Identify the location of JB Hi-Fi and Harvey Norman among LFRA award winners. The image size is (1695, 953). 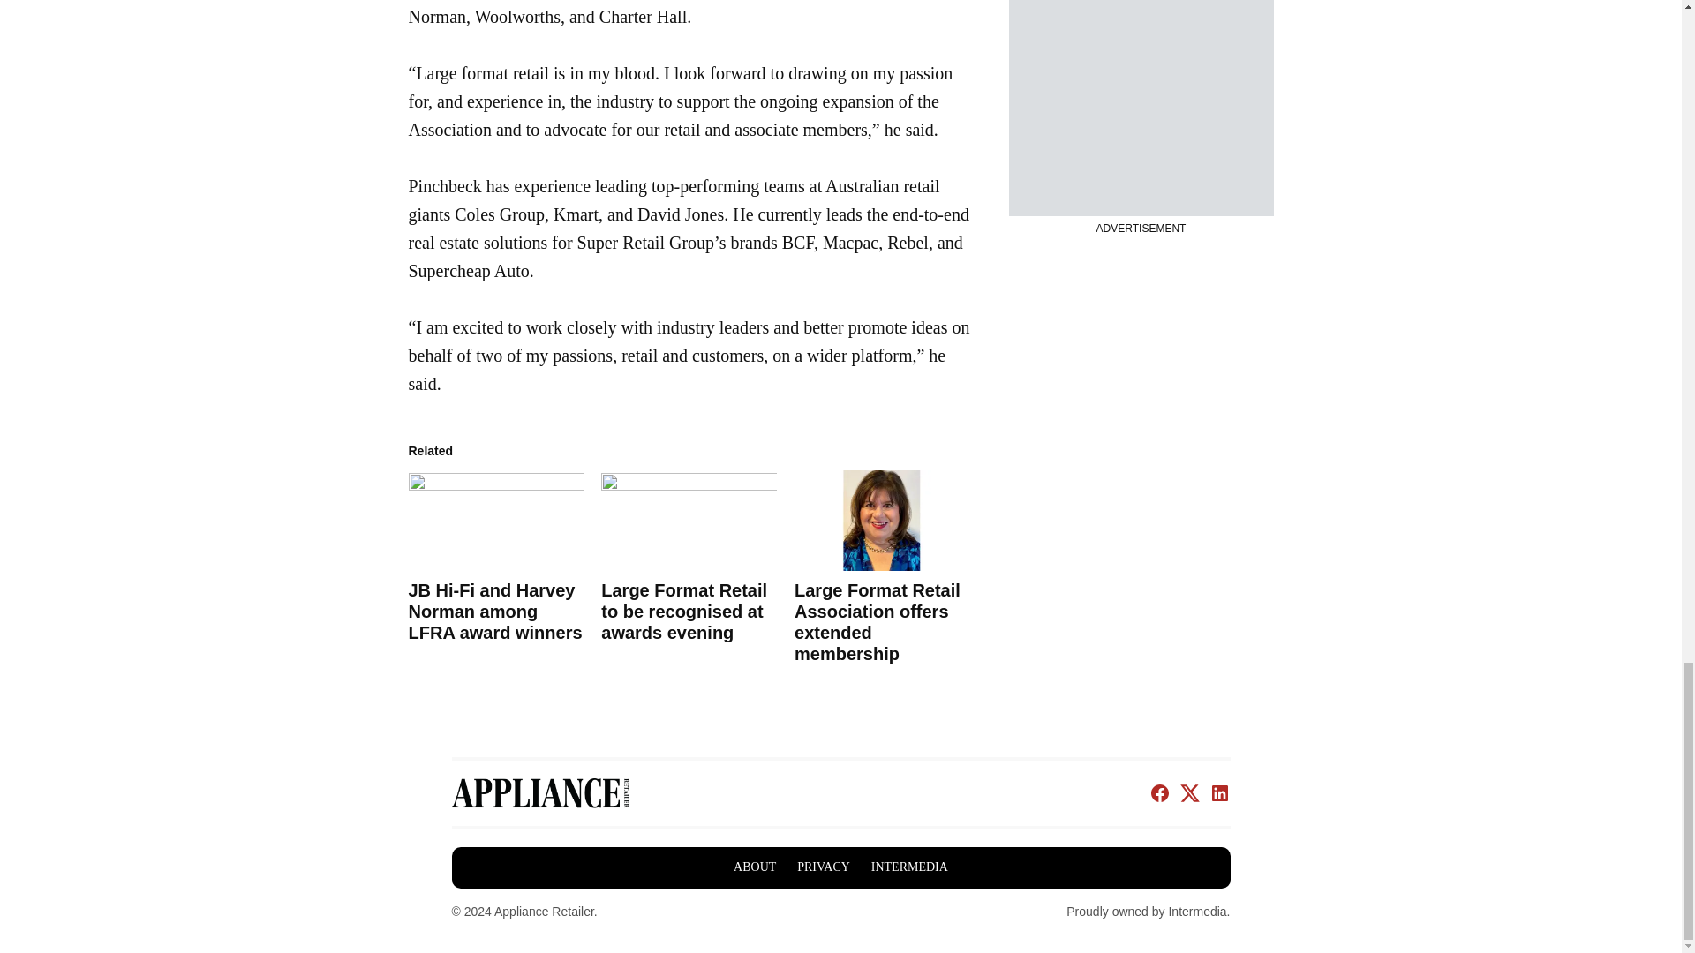
(495, 521).